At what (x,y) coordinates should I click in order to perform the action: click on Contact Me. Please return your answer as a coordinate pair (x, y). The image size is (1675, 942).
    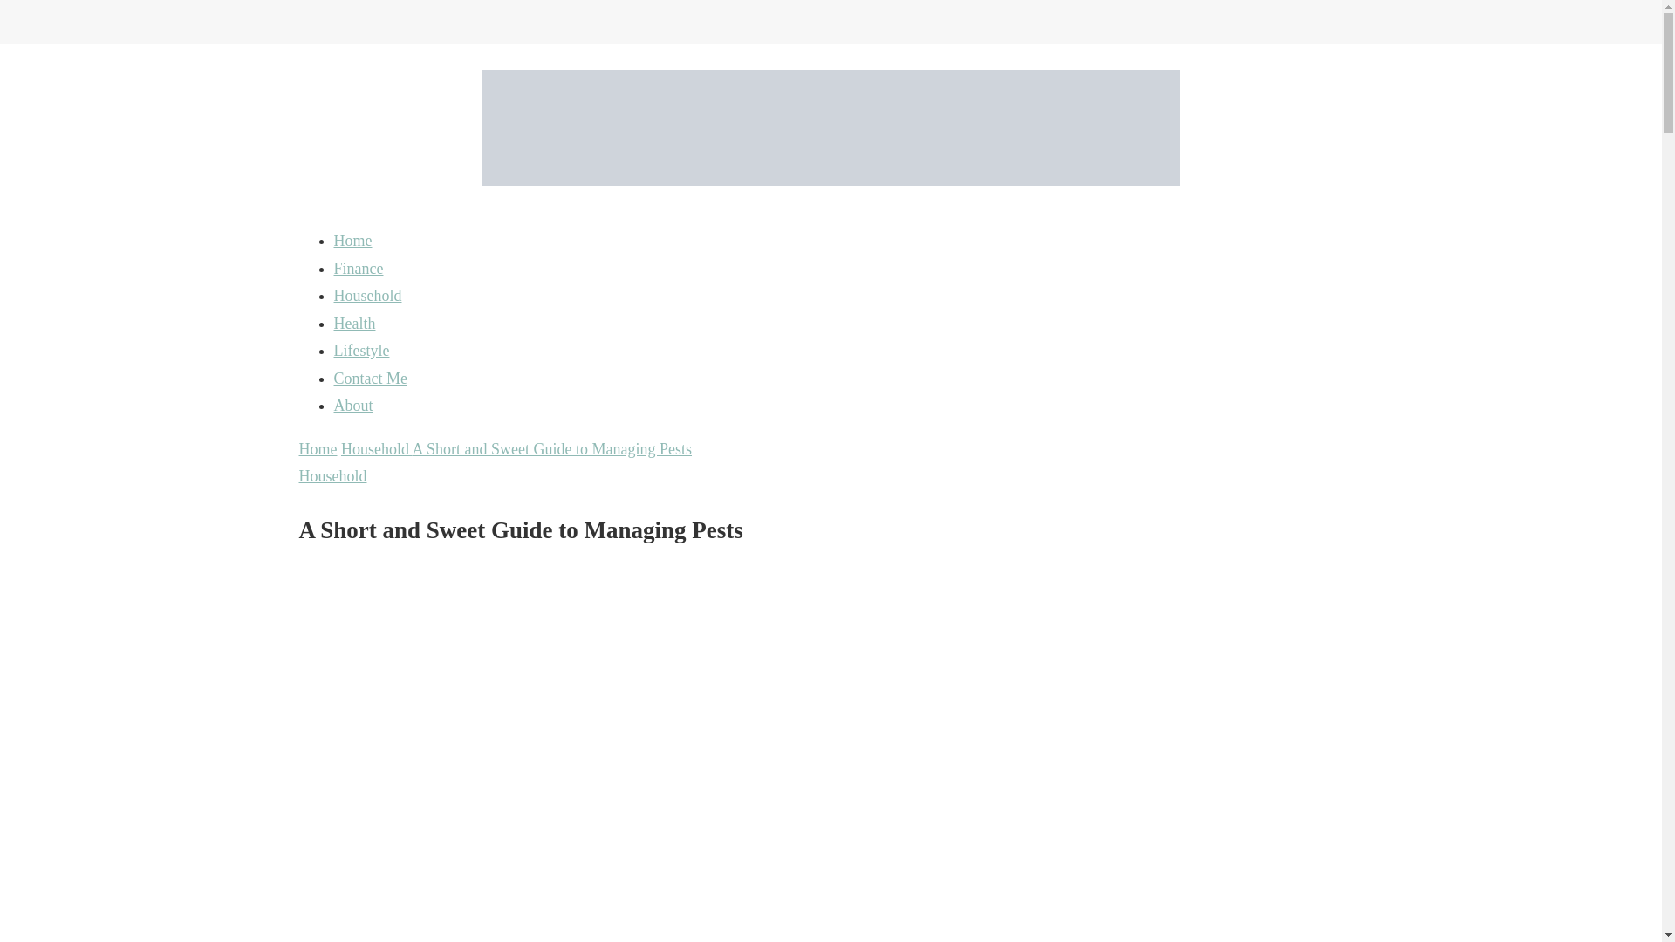
    Looking at the image, I should click on (370, 379).